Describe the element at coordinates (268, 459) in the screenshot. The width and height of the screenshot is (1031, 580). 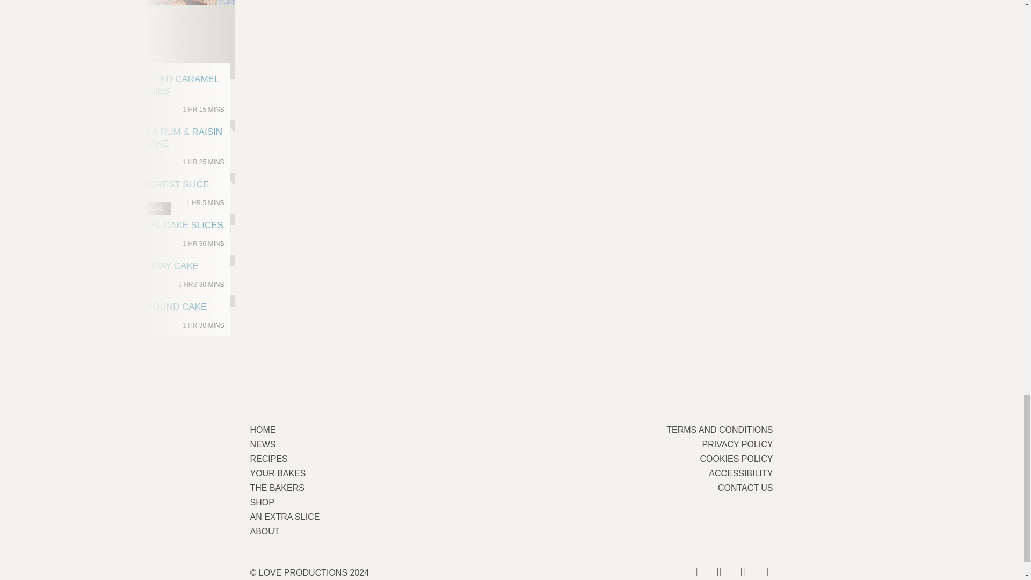
I see `TERMS AND CONDITIONS` at that location.